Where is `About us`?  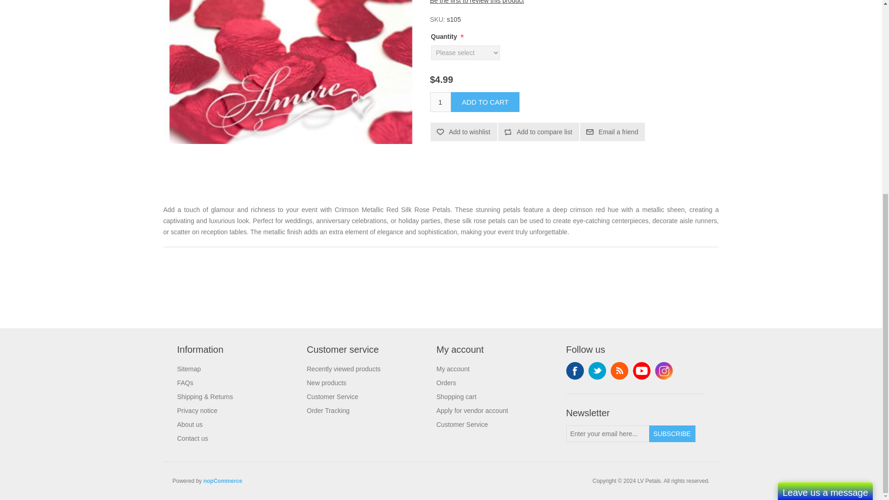 About us is located at coordinates (190, 424).